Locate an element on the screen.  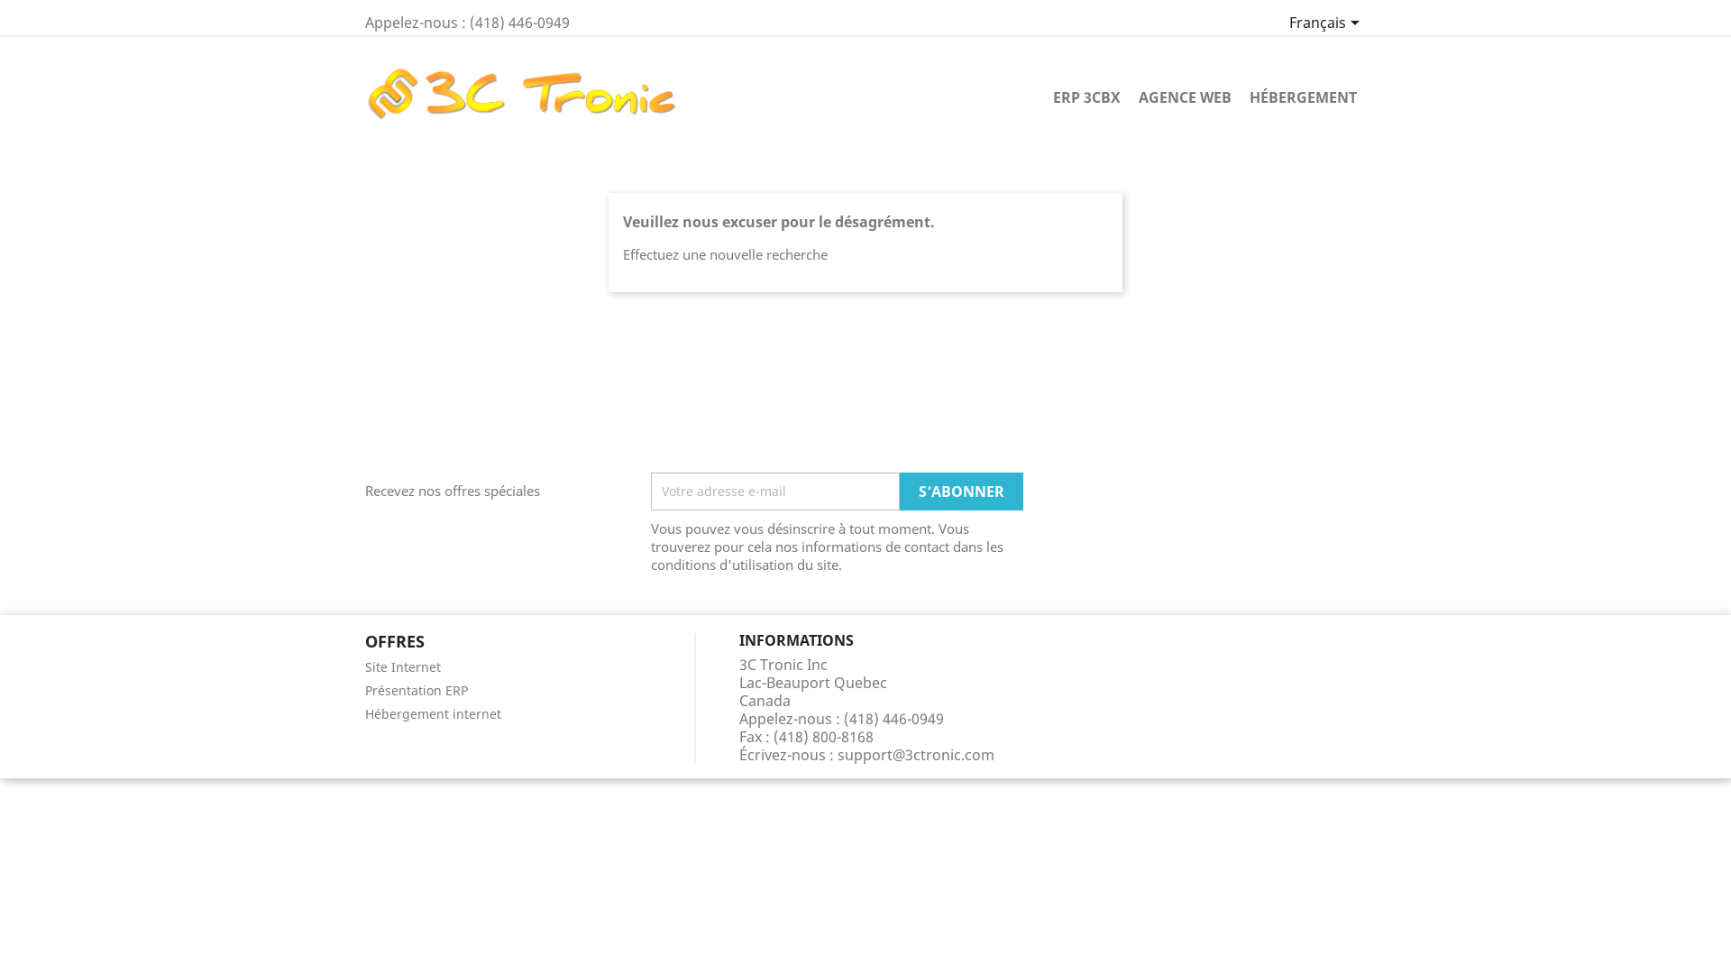
AGENCE WEB is located at coordinates (1185, 99).